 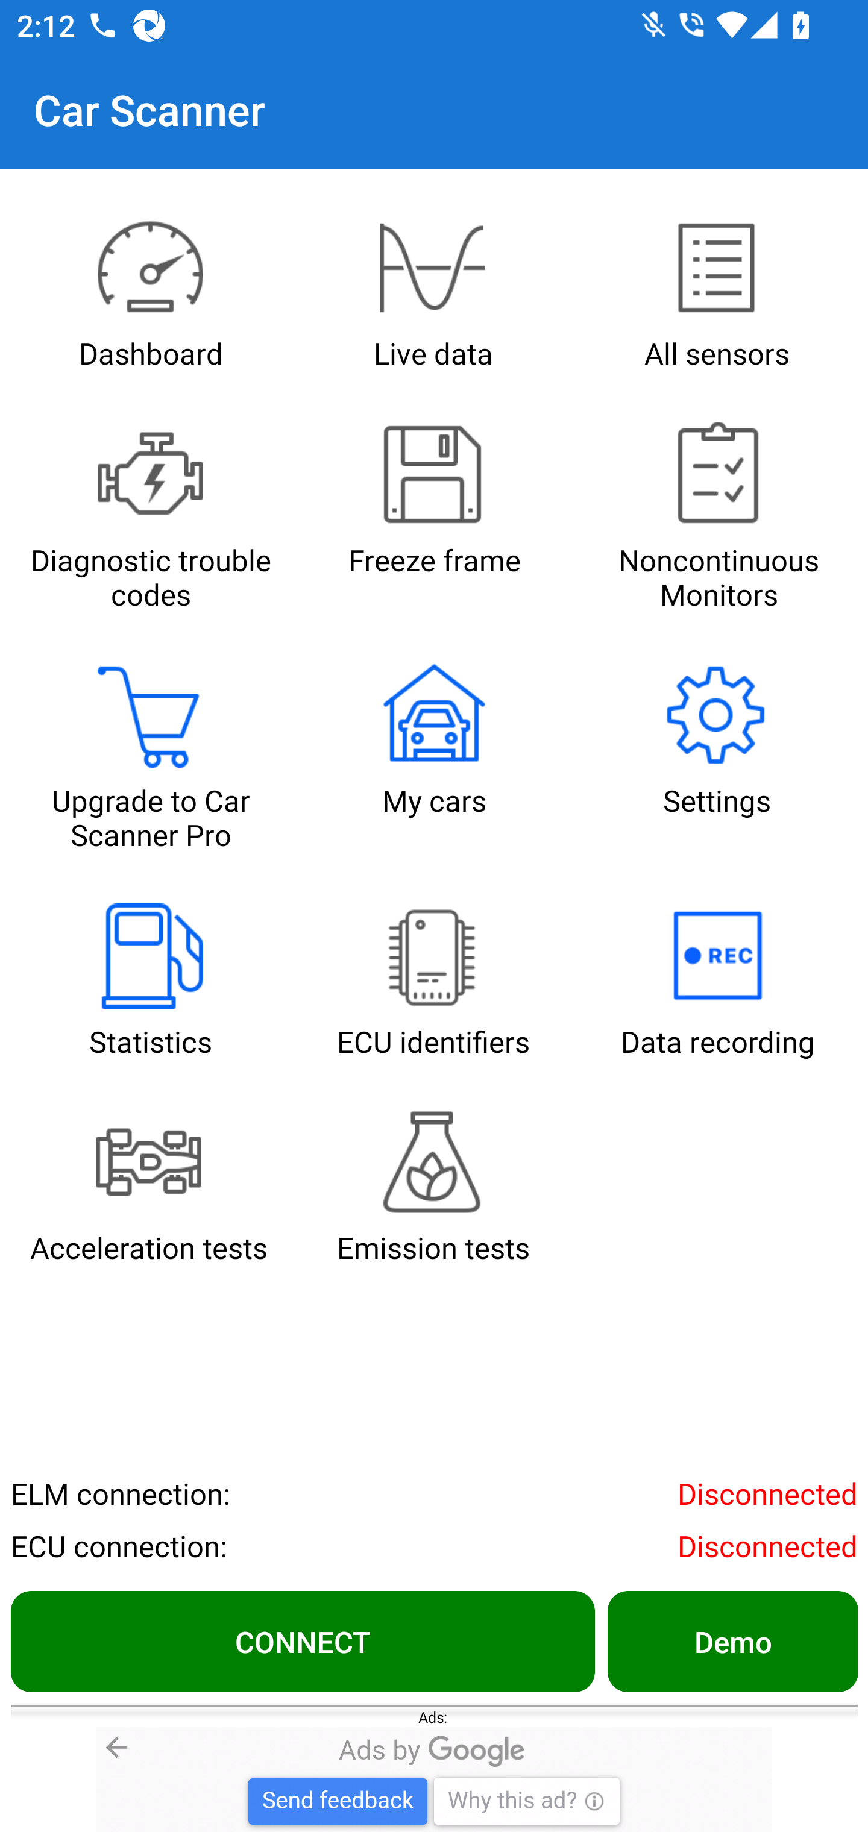 I want to click on Demo, so click(x=732, y=1641).